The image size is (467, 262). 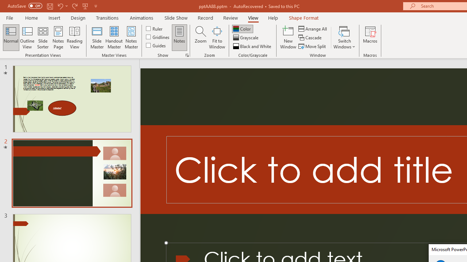 What do you see at coordinates (370, 37) in the screenshot?
I see `Macros` at bounding box center [370, 37].